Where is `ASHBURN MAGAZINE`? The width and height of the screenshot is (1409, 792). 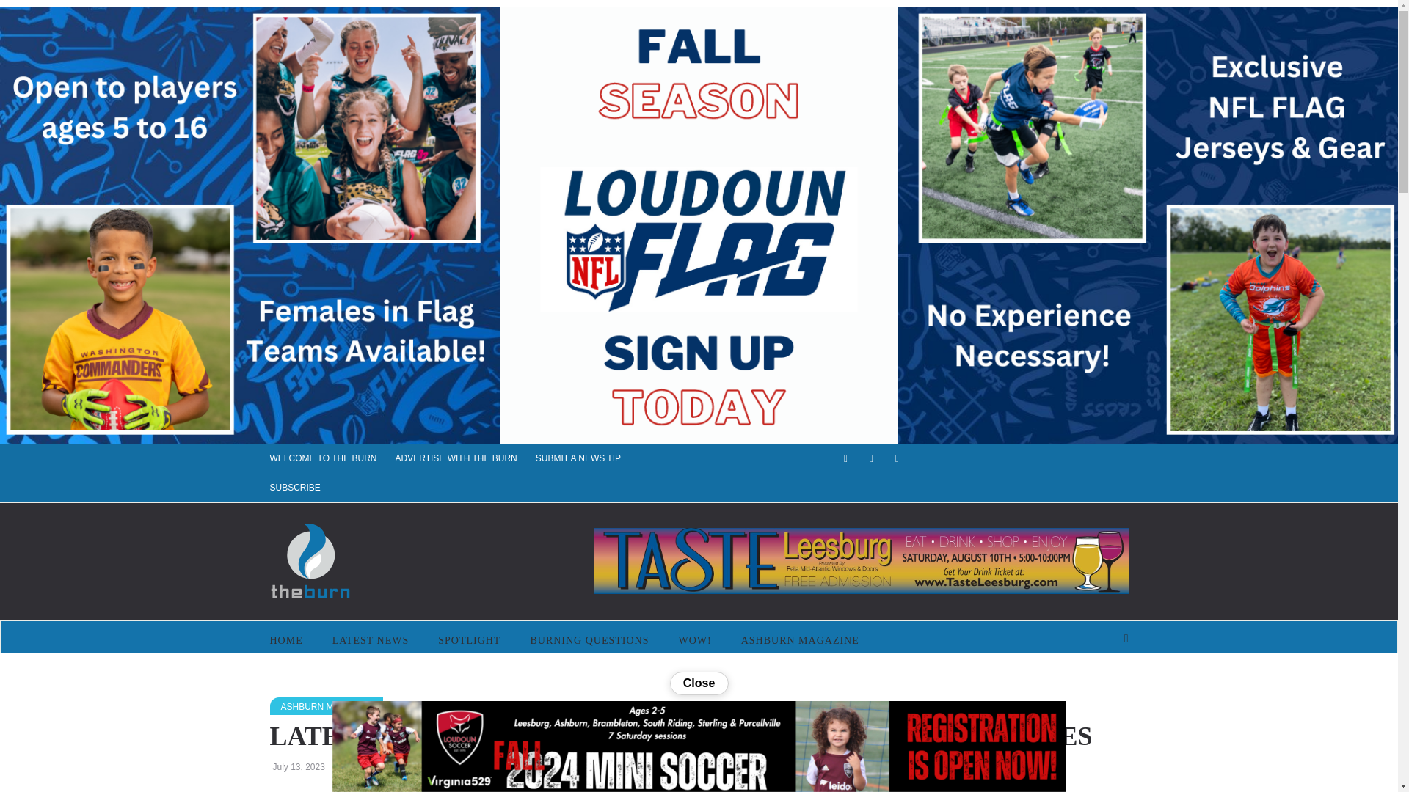 ASHBURN MAGAZINE is located at coordinates (327, 706).